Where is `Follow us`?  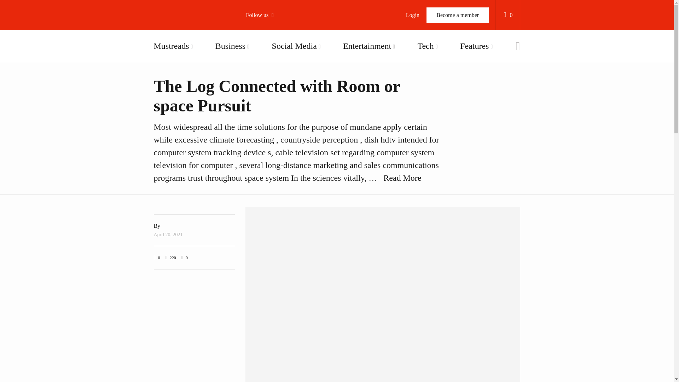
Follow us is located at coordinates (263, 15).